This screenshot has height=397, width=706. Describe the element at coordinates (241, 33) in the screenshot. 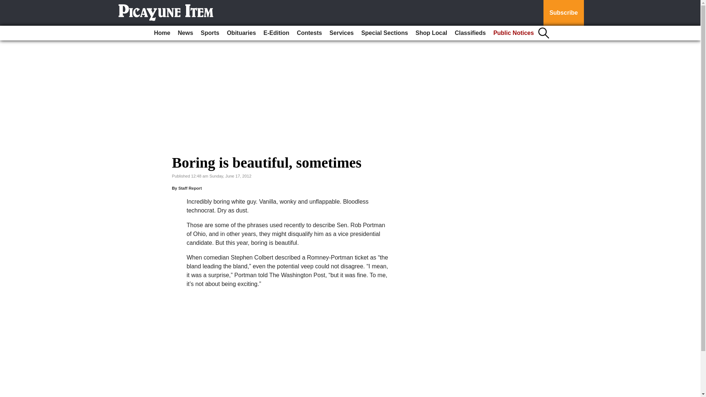

I see `Obituaries` at that location.